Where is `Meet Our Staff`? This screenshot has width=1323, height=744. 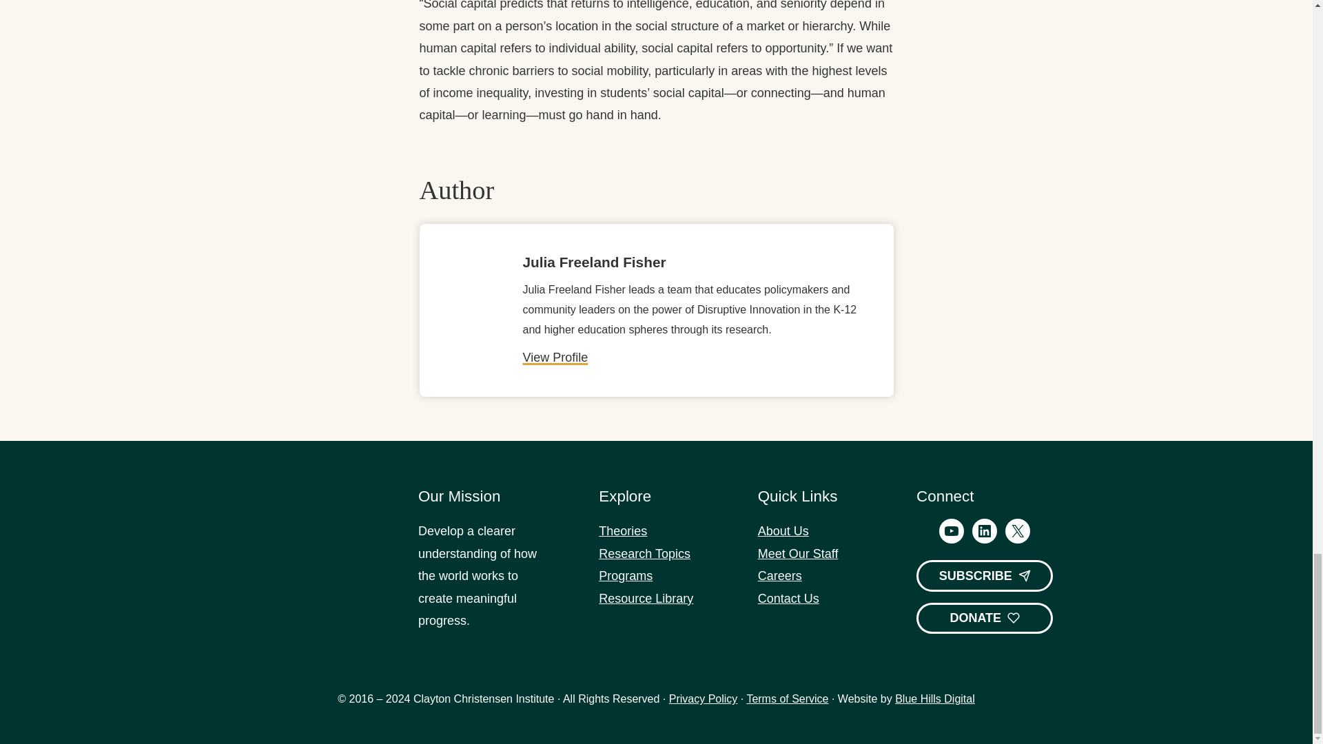
Meet Our Staff is located at coordinates (798, 554).